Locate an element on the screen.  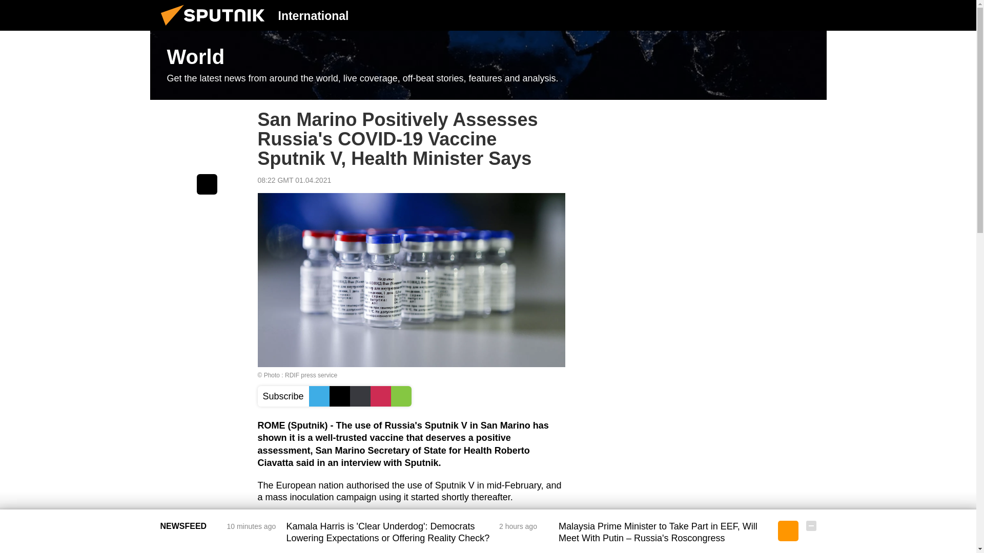
Chats is located at coordinates (811, 15).